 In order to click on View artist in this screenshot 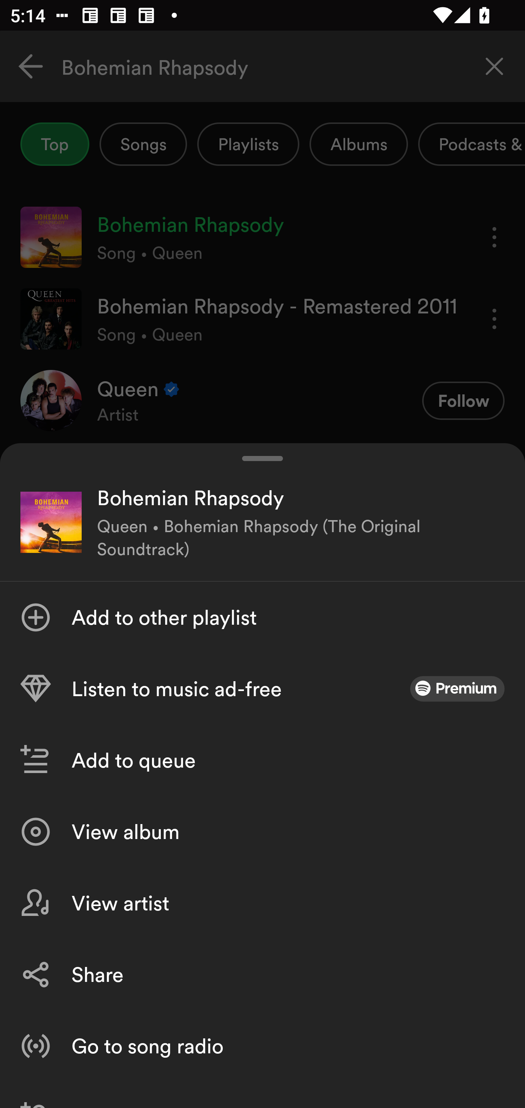, I will do `click(262, 903)`.